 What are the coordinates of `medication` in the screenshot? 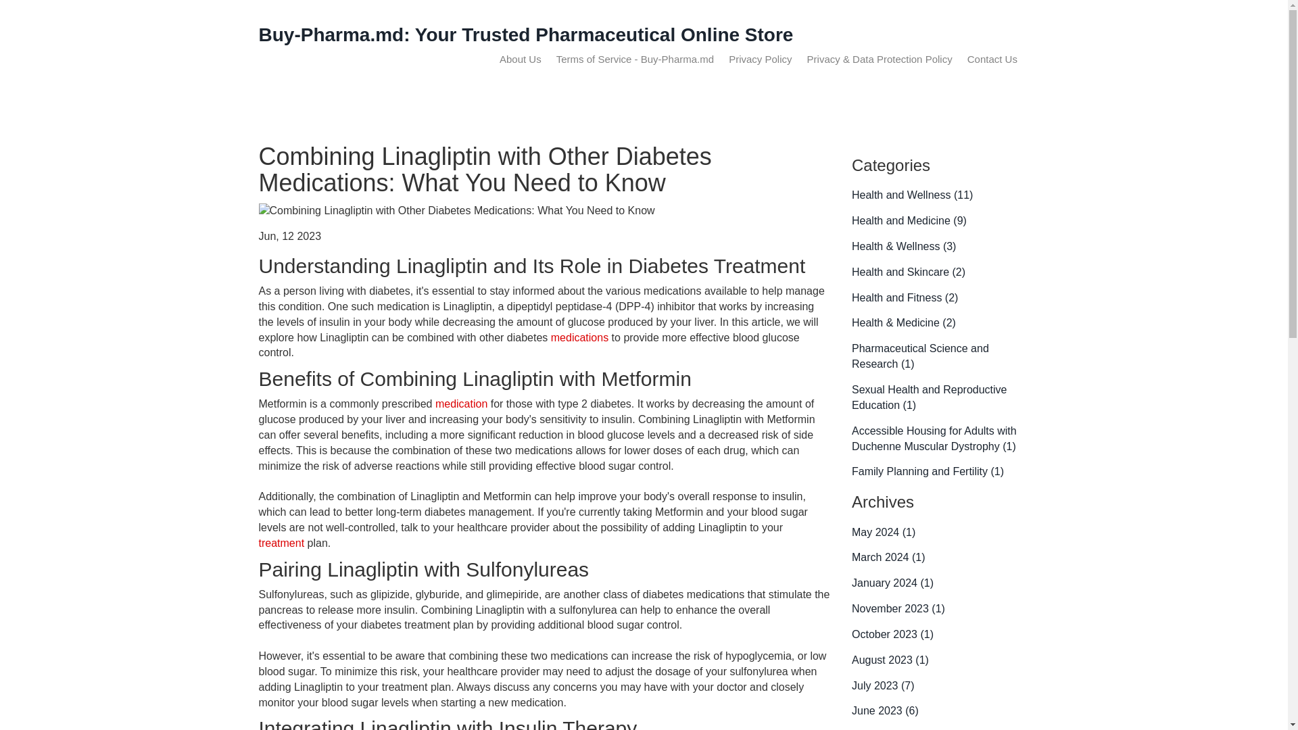 It's located at (461, 403).